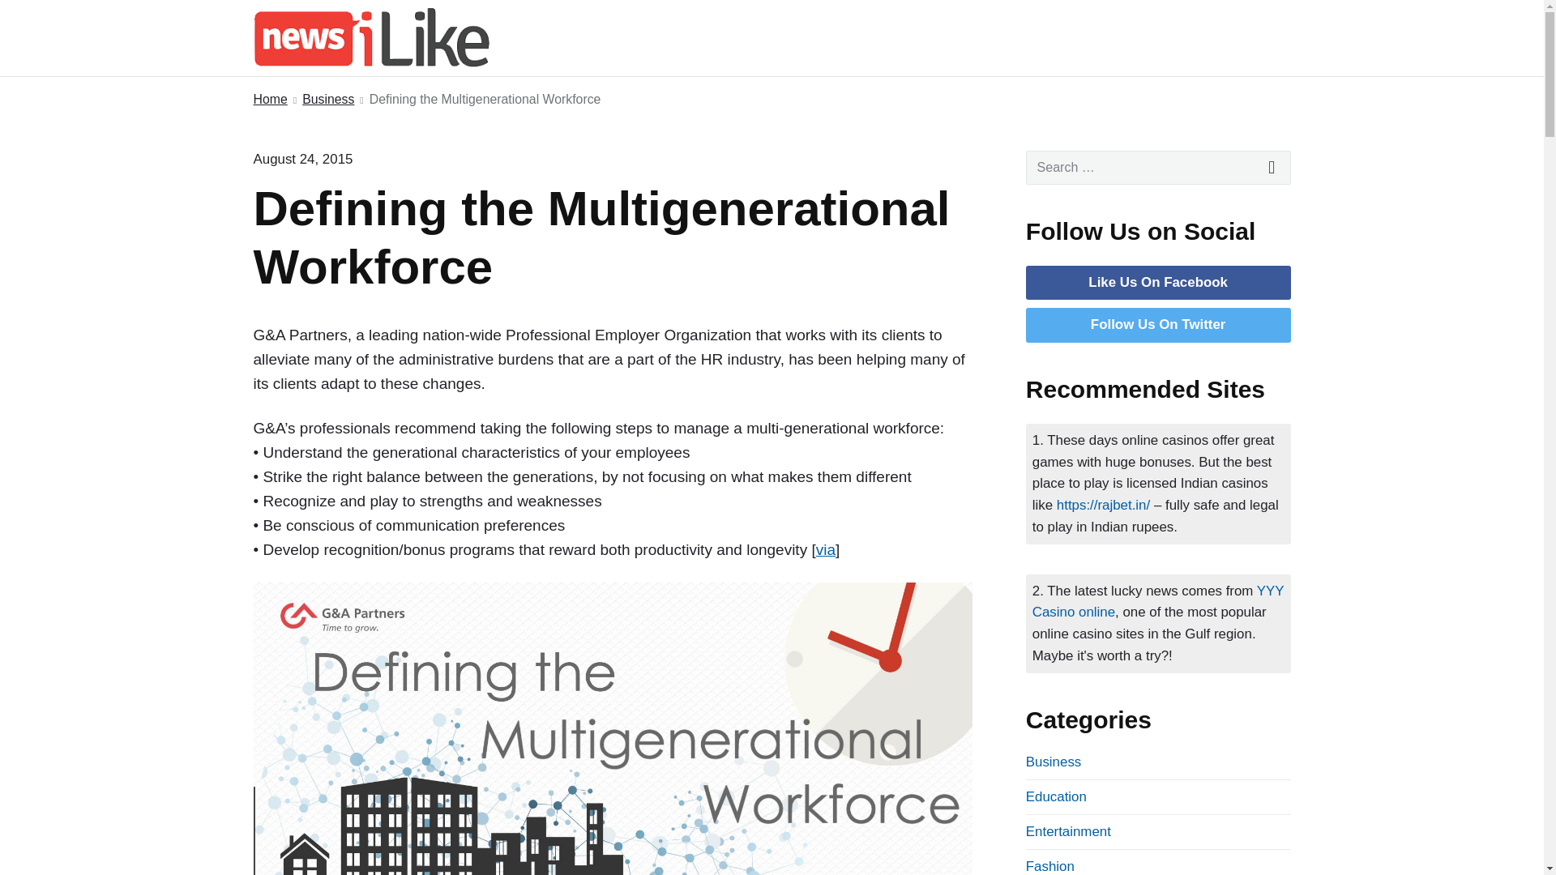 The image size is (1556, 875). What do you see at coordinates (1272, 167) in the screenshot?
I see `SEARCH` at bounding box center [1272, 167].